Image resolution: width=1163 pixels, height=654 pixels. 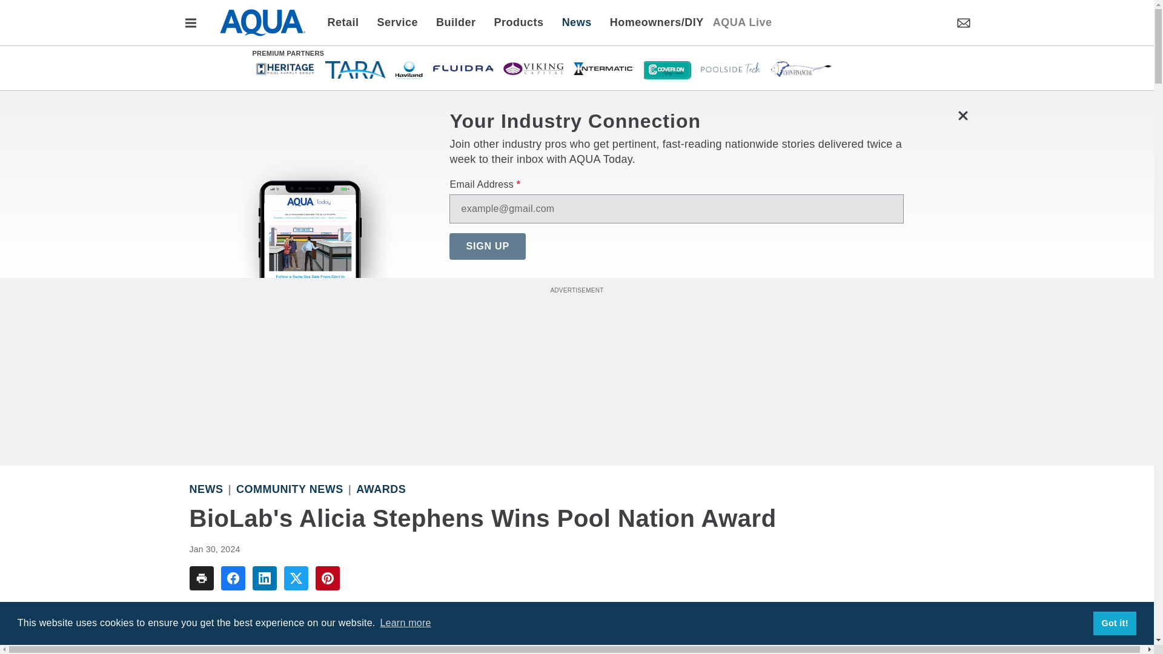 I want to click on Builder, so click(x=456, y=22).